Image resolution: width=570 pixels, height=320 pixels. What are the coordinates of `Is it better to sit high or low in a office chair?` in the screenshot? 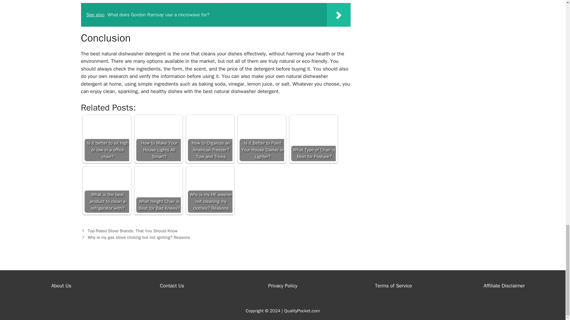 It's located at (106, 139).